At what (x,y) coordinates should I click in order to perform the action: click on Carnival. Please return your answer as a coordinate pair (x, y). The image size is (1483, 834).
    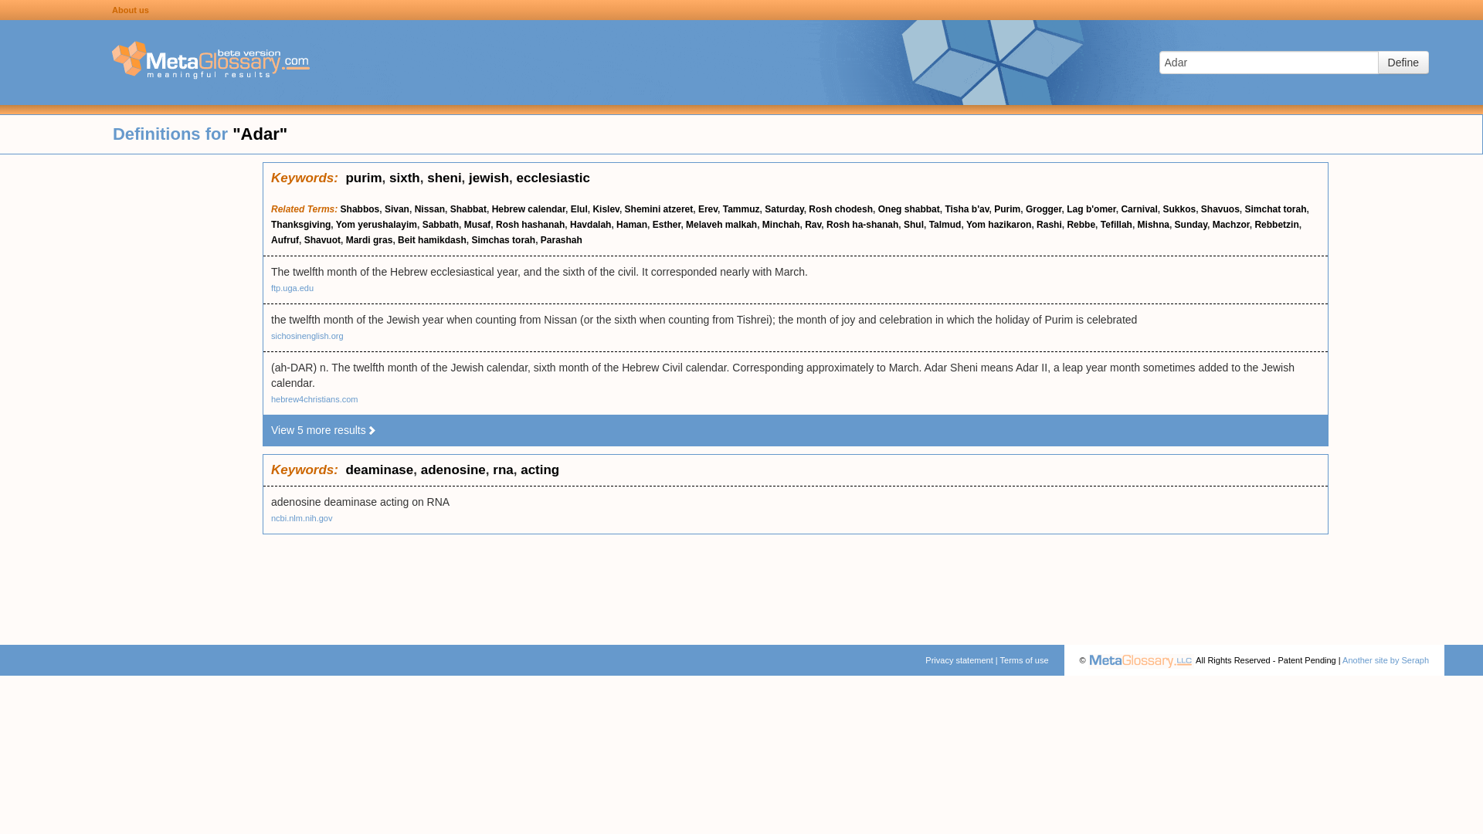
    Looking at the image, I should click on (1139, 208).